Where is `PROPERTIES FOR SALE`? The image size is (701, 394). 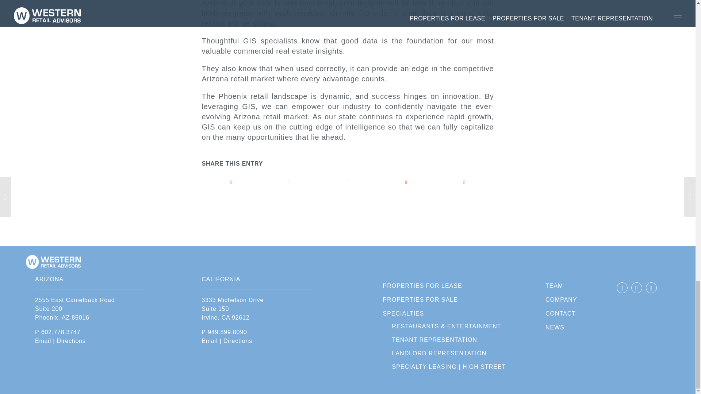
PROPERTIES FOR SALE is located at coordinates (444, 300).